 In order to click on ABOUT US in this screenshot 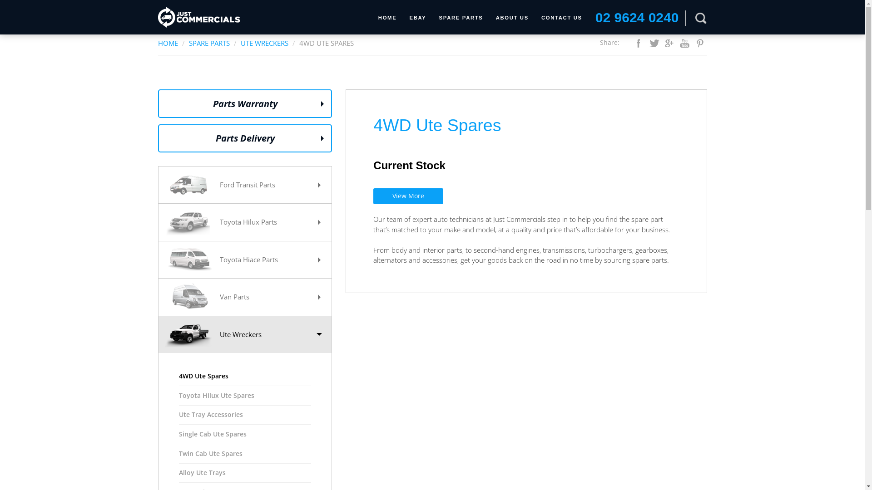, I will do `click(512, 18)`.